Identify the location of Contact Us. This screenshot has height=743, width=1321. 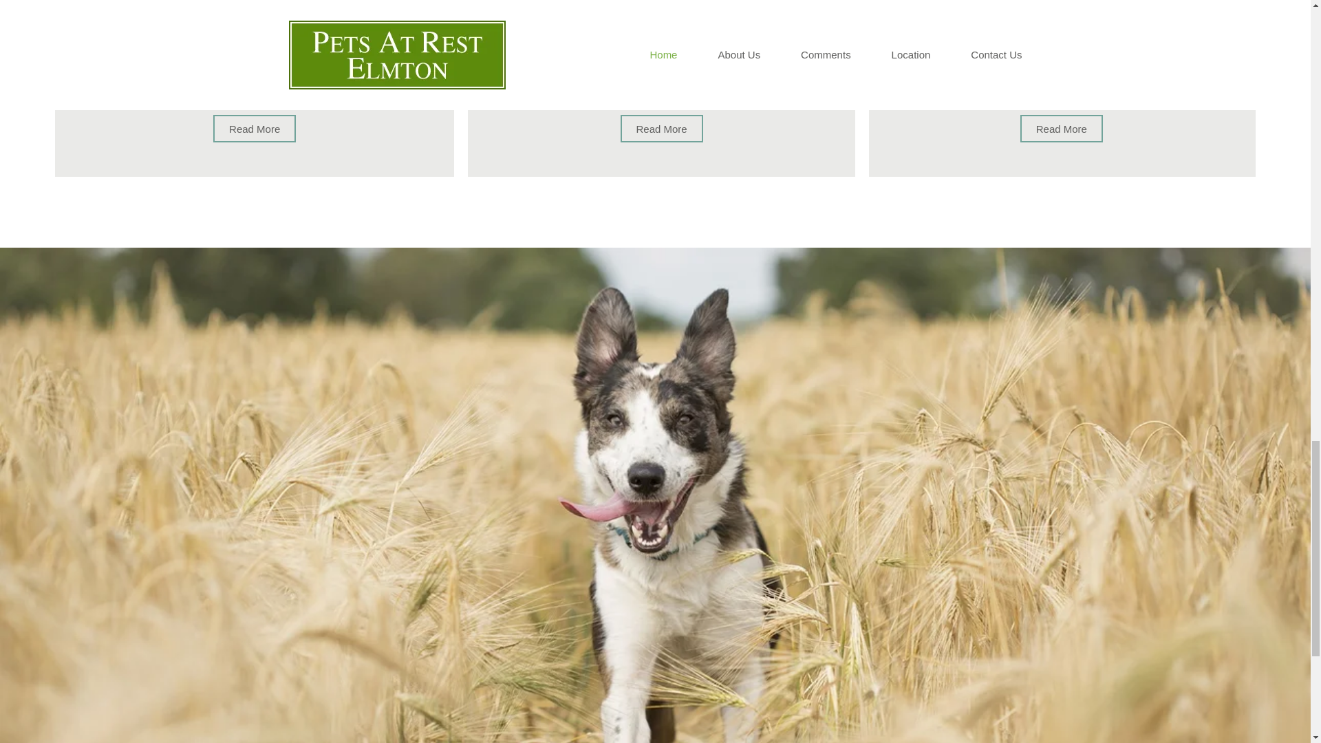
(1062, 7).